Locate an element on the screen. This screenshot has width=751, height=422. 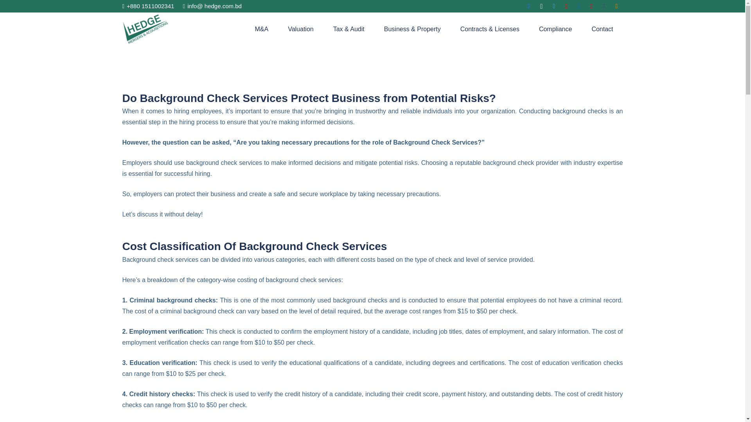
Facebook is located at coordinates (529, 6).